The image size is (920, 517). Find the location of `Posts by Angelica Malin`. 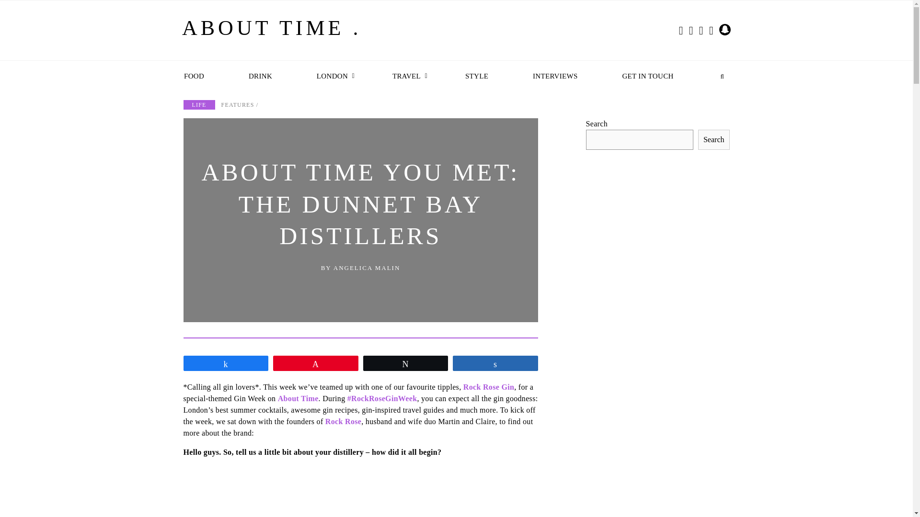

Posts by Angelica Malin is located at coordinates (367, 268).